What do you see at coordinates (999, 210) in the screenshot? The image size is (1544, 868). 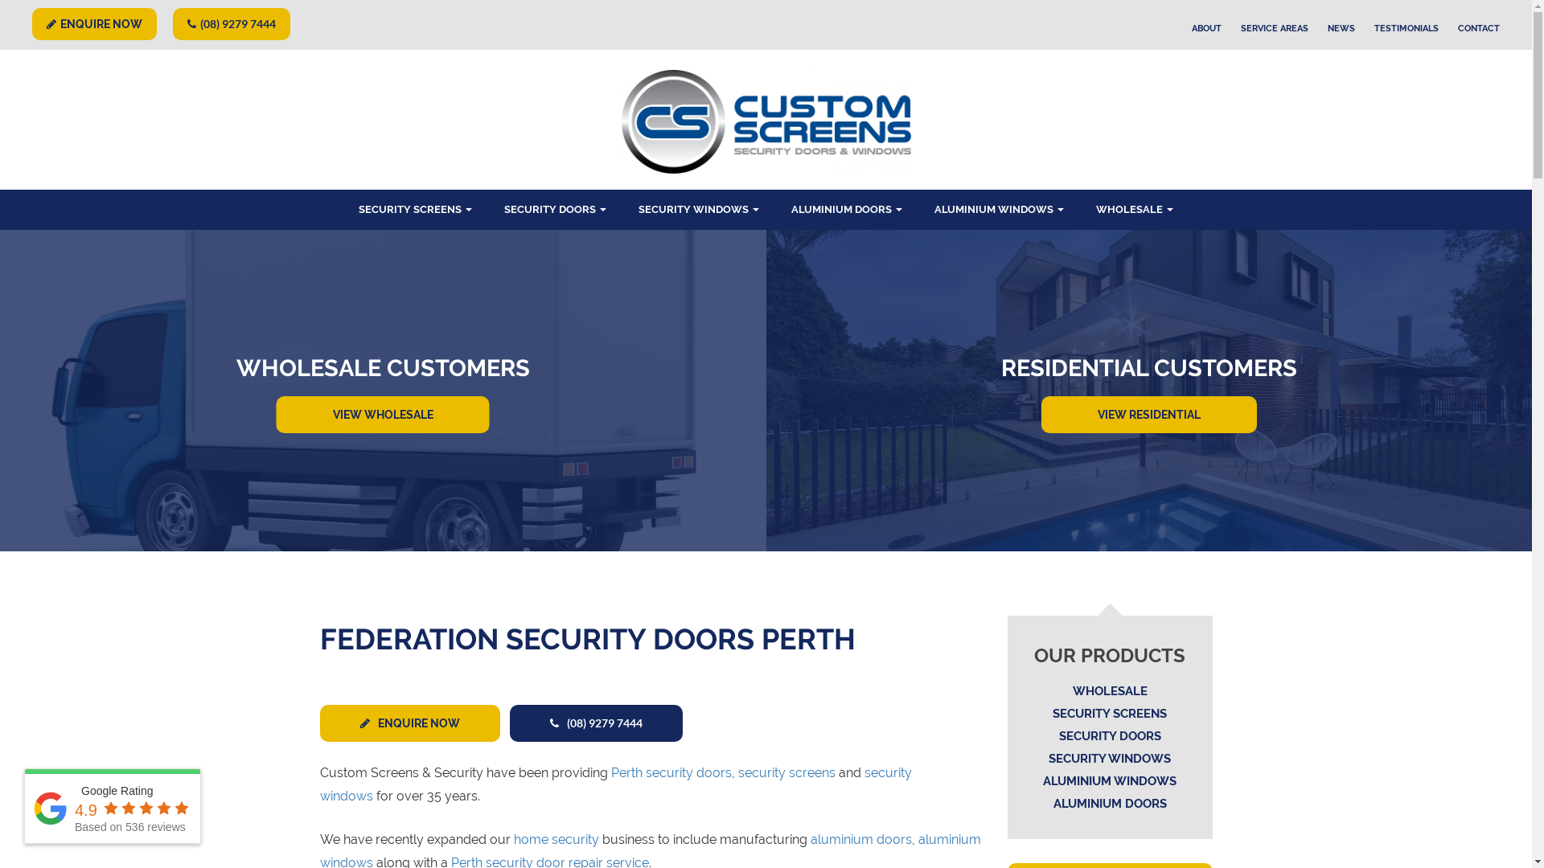 I see `ALUMINIUM WINDOWS` at bounding box center [999, 210].